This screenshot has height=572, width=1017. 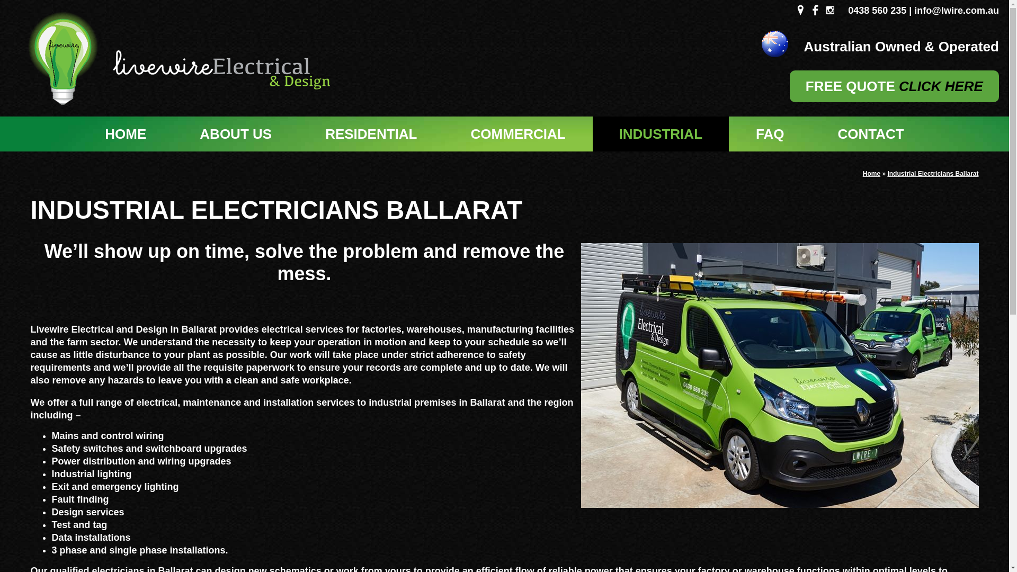 I want to click on Livewire Electrical & Design, so click(x=167, y=58).